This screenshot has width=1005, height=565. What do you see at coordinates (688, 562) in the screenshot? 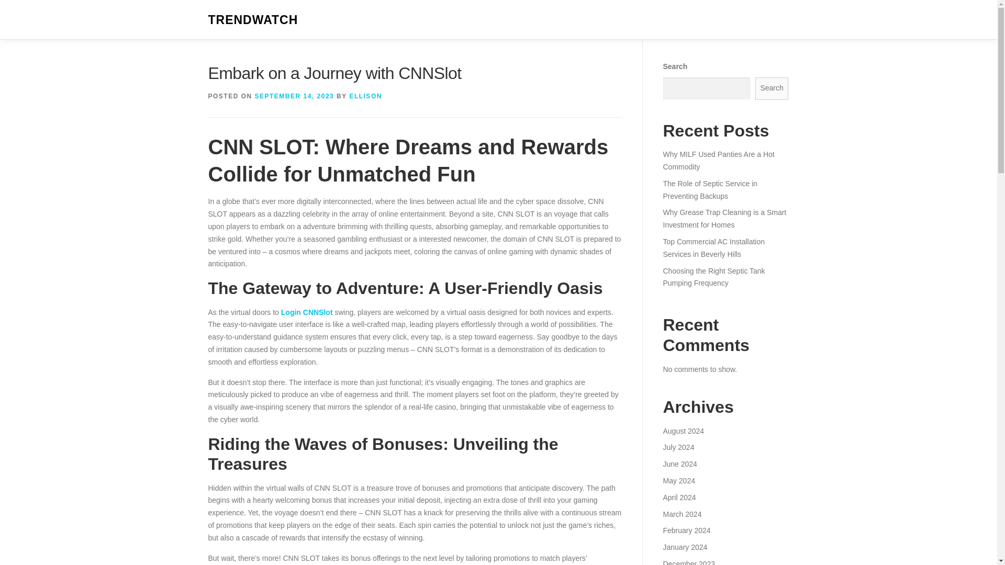
I see `December 2023` at bounding box center [688, 562].